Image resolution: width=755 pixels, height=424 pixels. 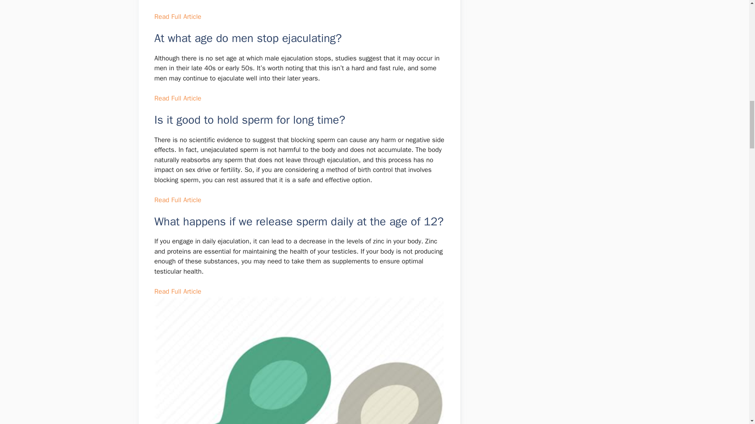 What do you see at coordinates (177, 16) in the screenshot?
I see `Read Full Article` at bounding box center [177, 16].